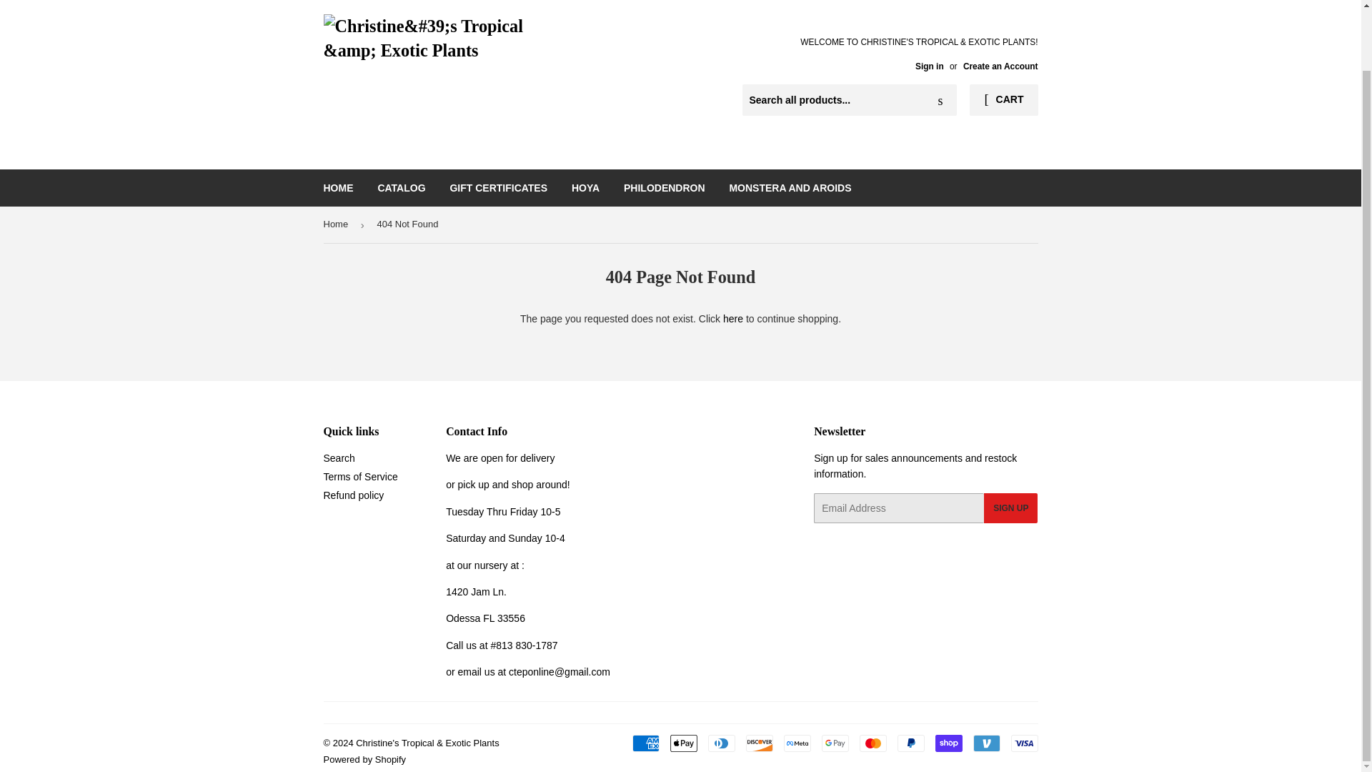 Image resolution: width=1372 pixels, height=772 pixels. I want to click on HOYA, so click(586, 187).